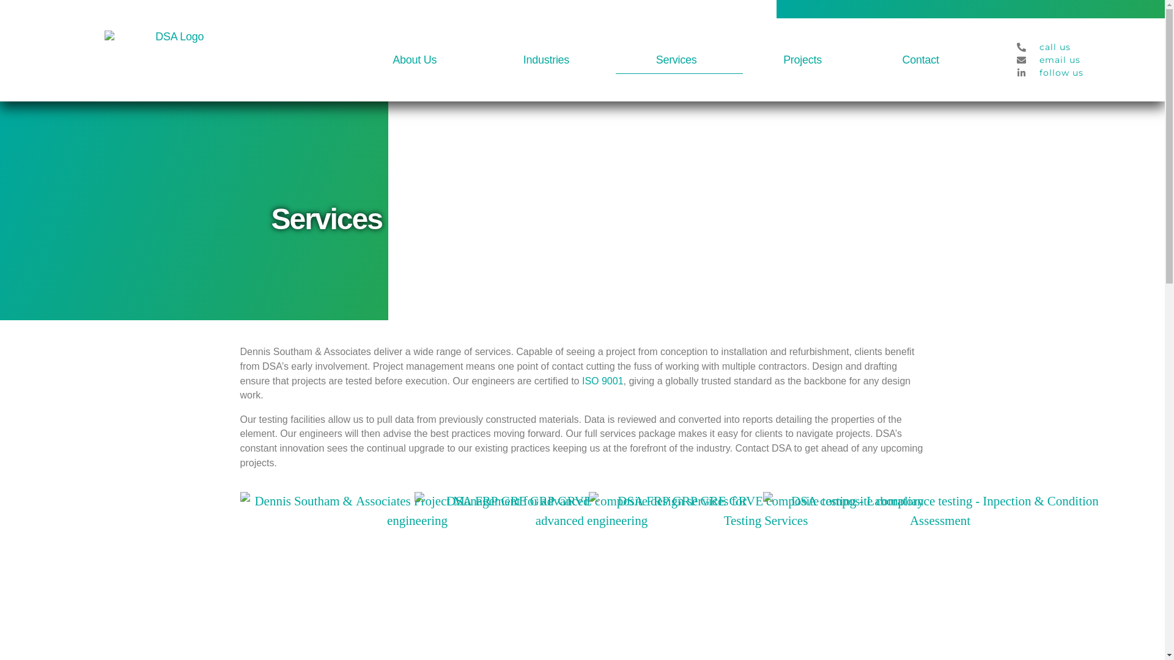  What do you see at coordinates (417, 60) in the screenshot?
I see `About Us` at bounding box center [417, 60].